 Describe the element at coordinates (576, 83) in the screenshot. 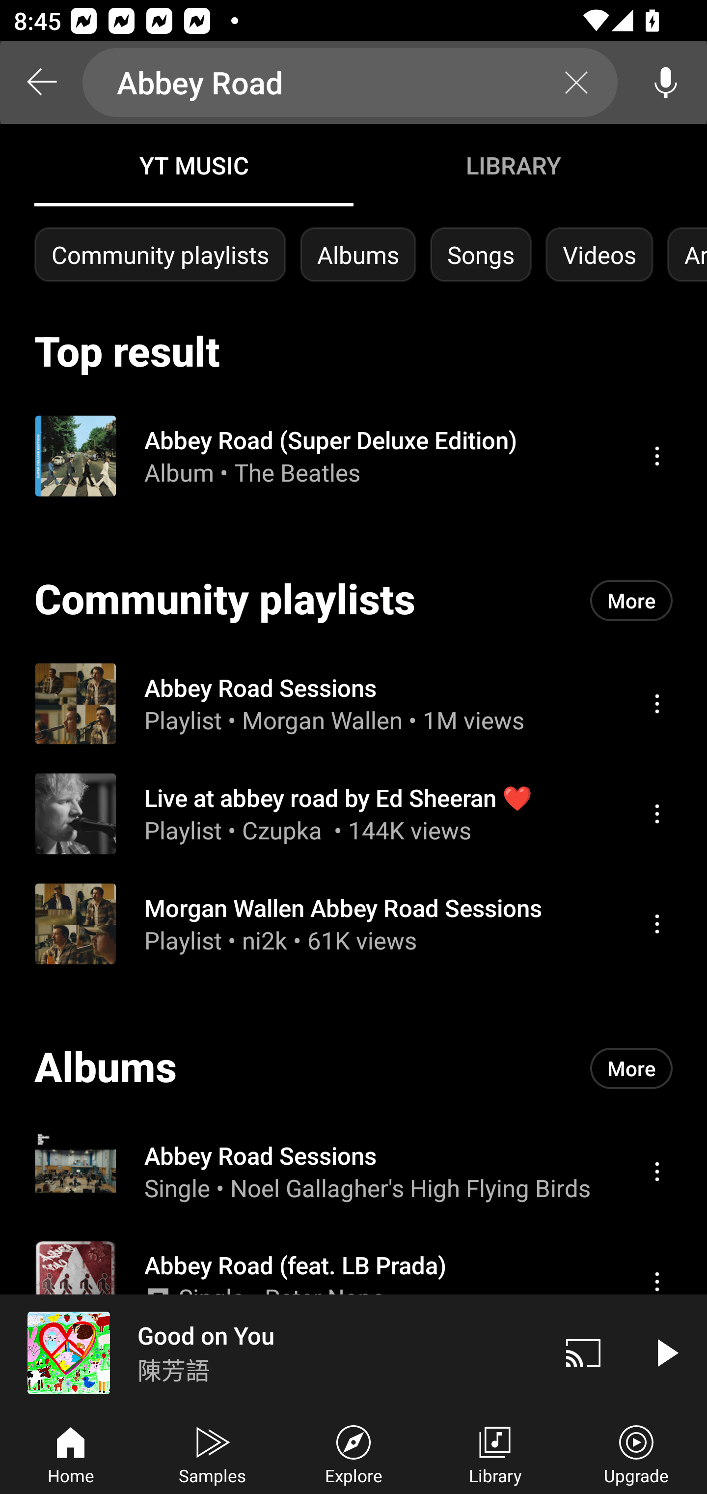

I see `Clear search` at that location.